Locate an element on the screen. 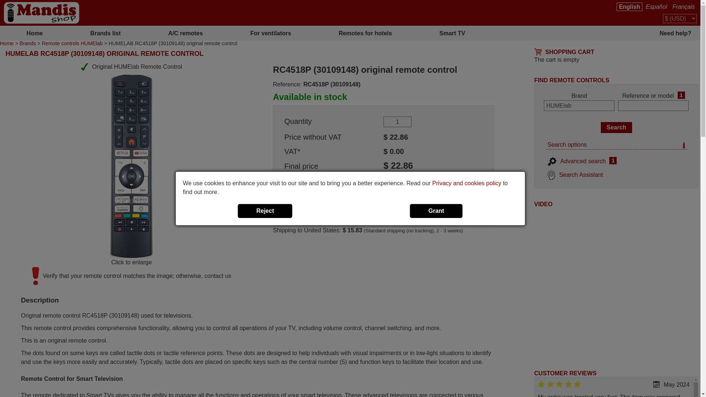 This screenshot has height=397, width=706. For ventilators is located at coordinates (271, 33).